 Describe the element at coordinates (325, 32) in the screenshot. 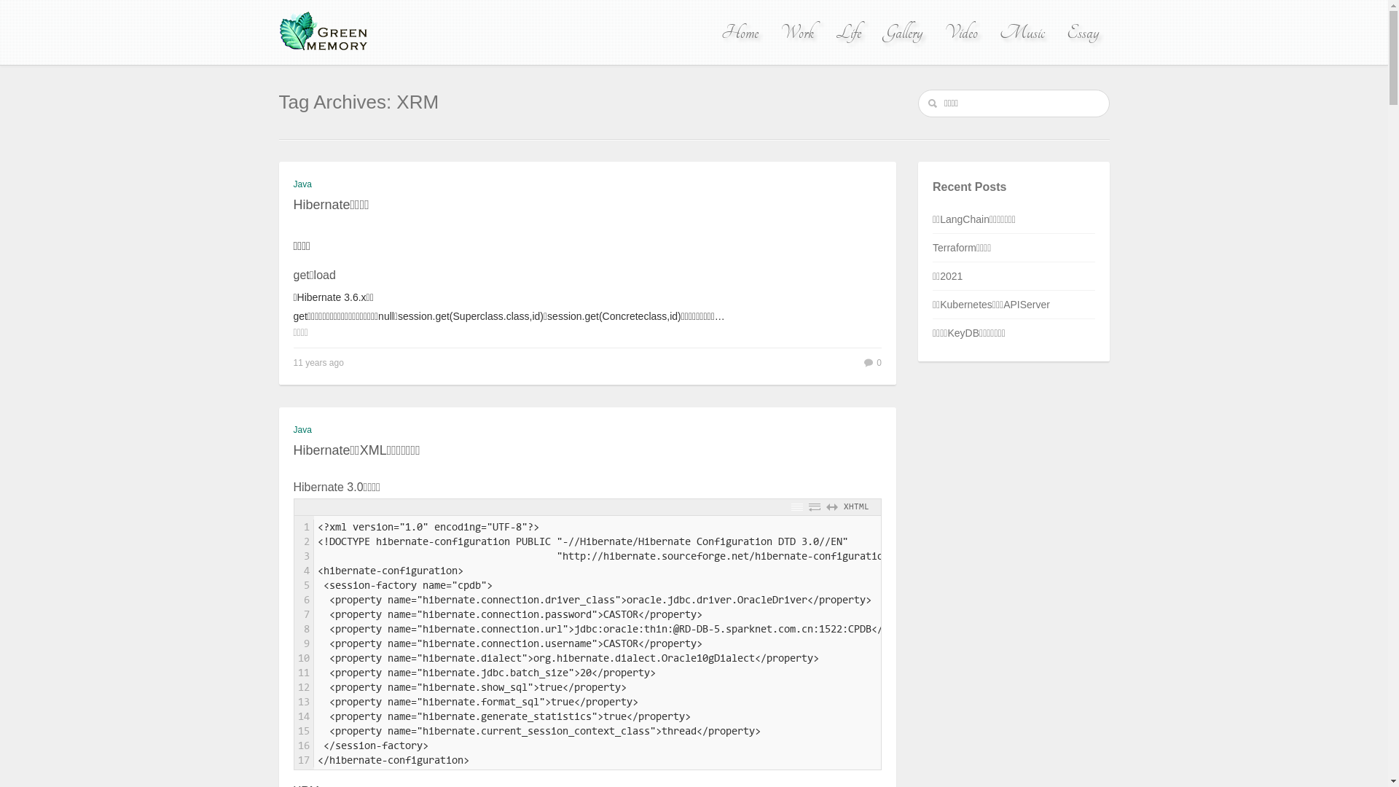

I see `https://blog.gmem.cc` at that location.